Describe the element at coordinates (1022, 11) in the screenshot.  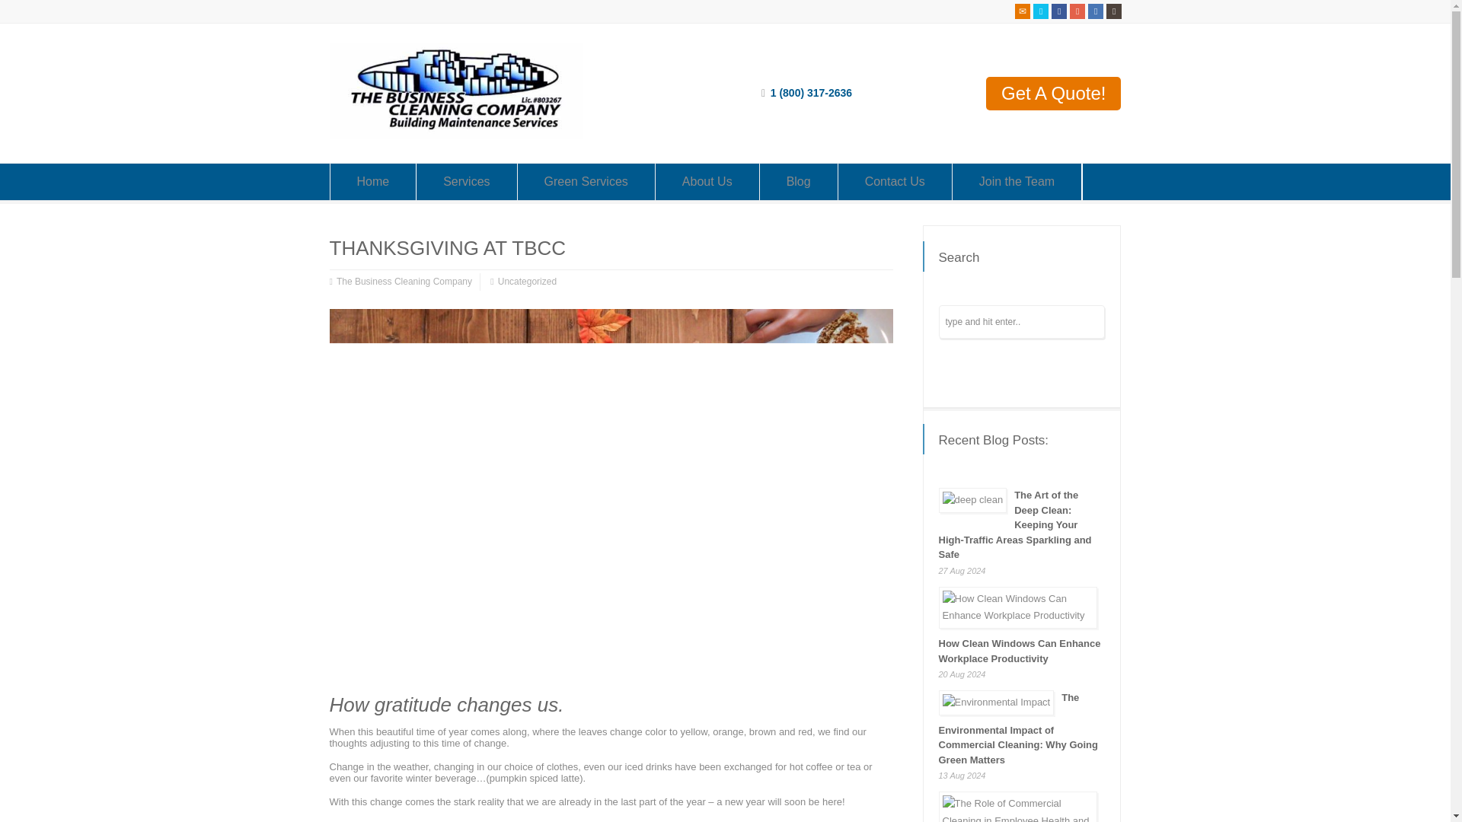
I see `Email` at that location.